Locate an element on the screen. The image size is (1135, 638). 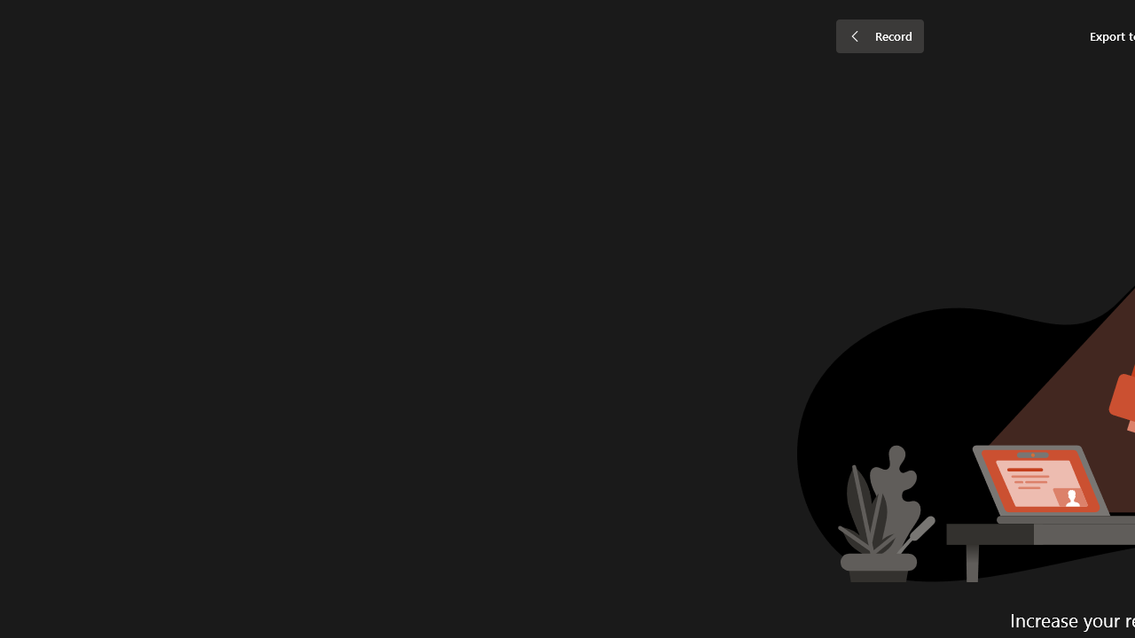
From Current Slide... is located at coordinates (199, 90).